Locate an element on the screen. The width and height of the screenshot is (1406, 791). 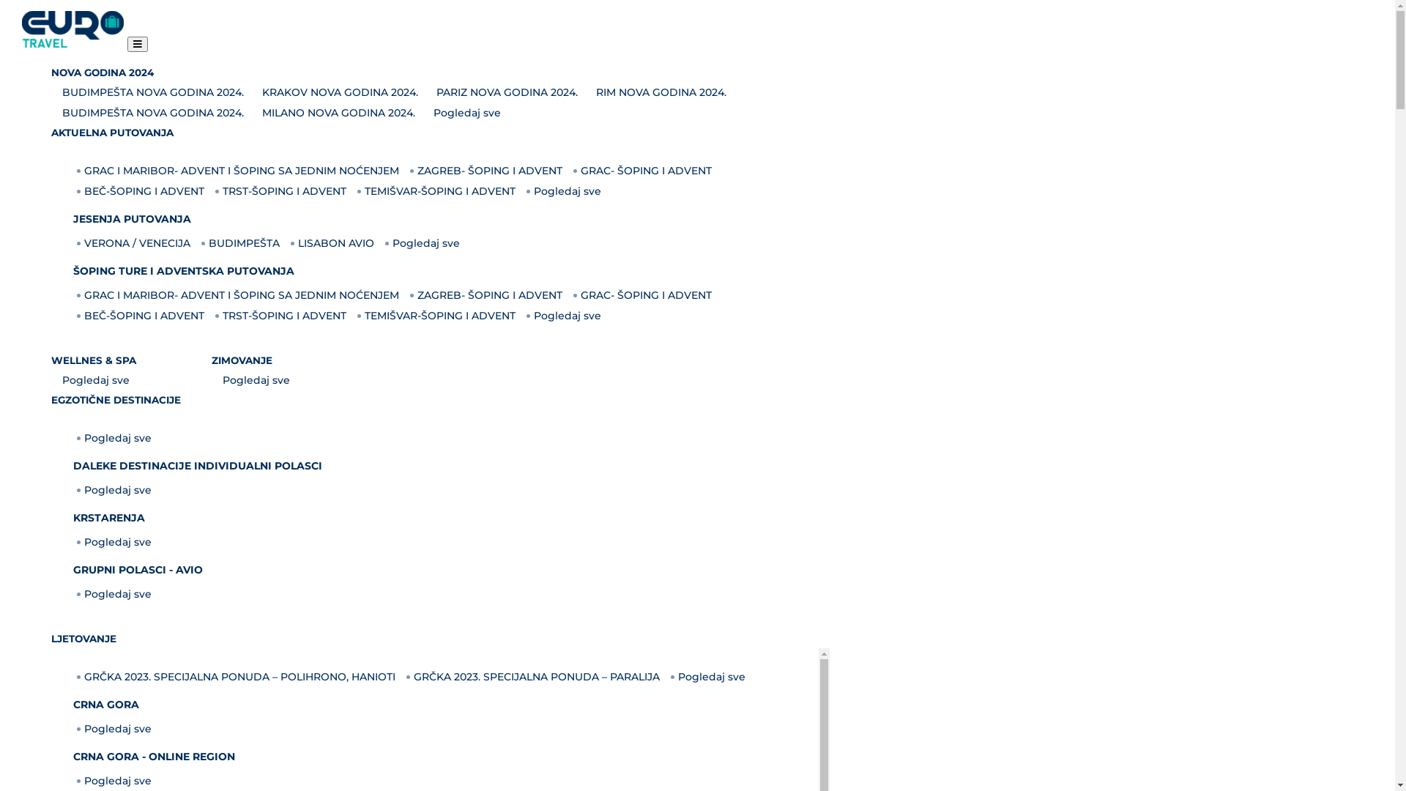
CRNA GORA is located at coordinates (106, 705).